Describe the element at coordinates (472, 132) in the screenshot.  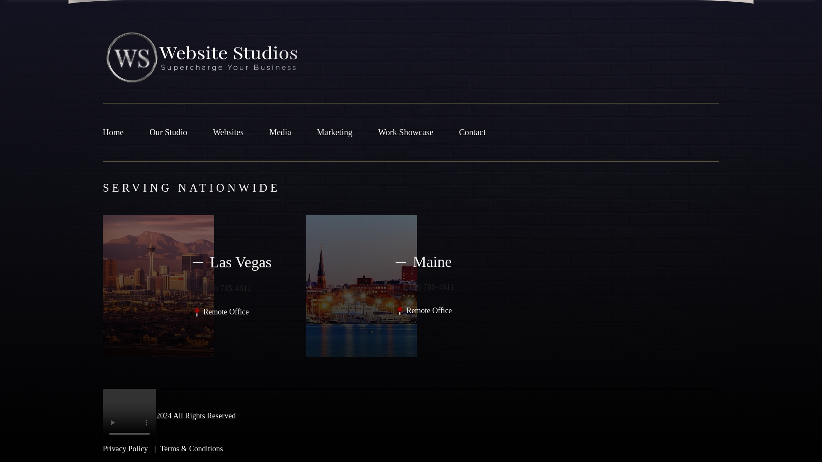
I see `Contact` at that location.